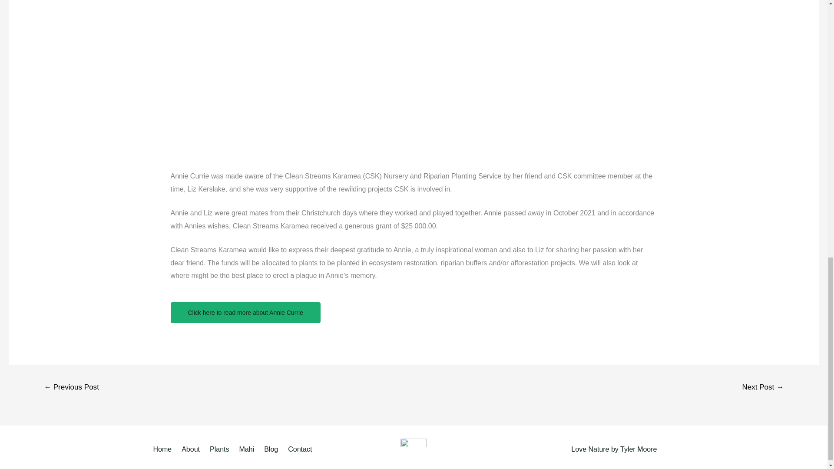 The height and width of the screenshot is (469, 834). What do you see at coordinates (301, 449) in the screenshot?
I see `Contact` at bounding box center [301, 449].